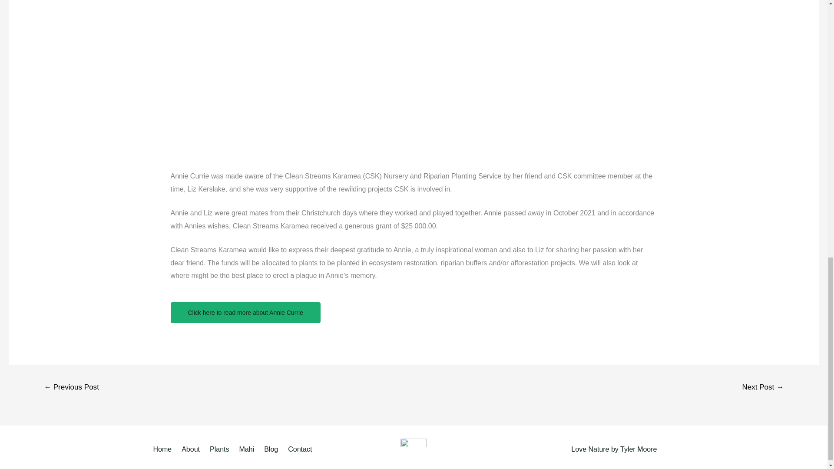 The height and width of the screenshot is (469, 834). What do you see at coordinates (301, 449) in the screenshot?
I see `Contact` at bounding box center [301, 449].